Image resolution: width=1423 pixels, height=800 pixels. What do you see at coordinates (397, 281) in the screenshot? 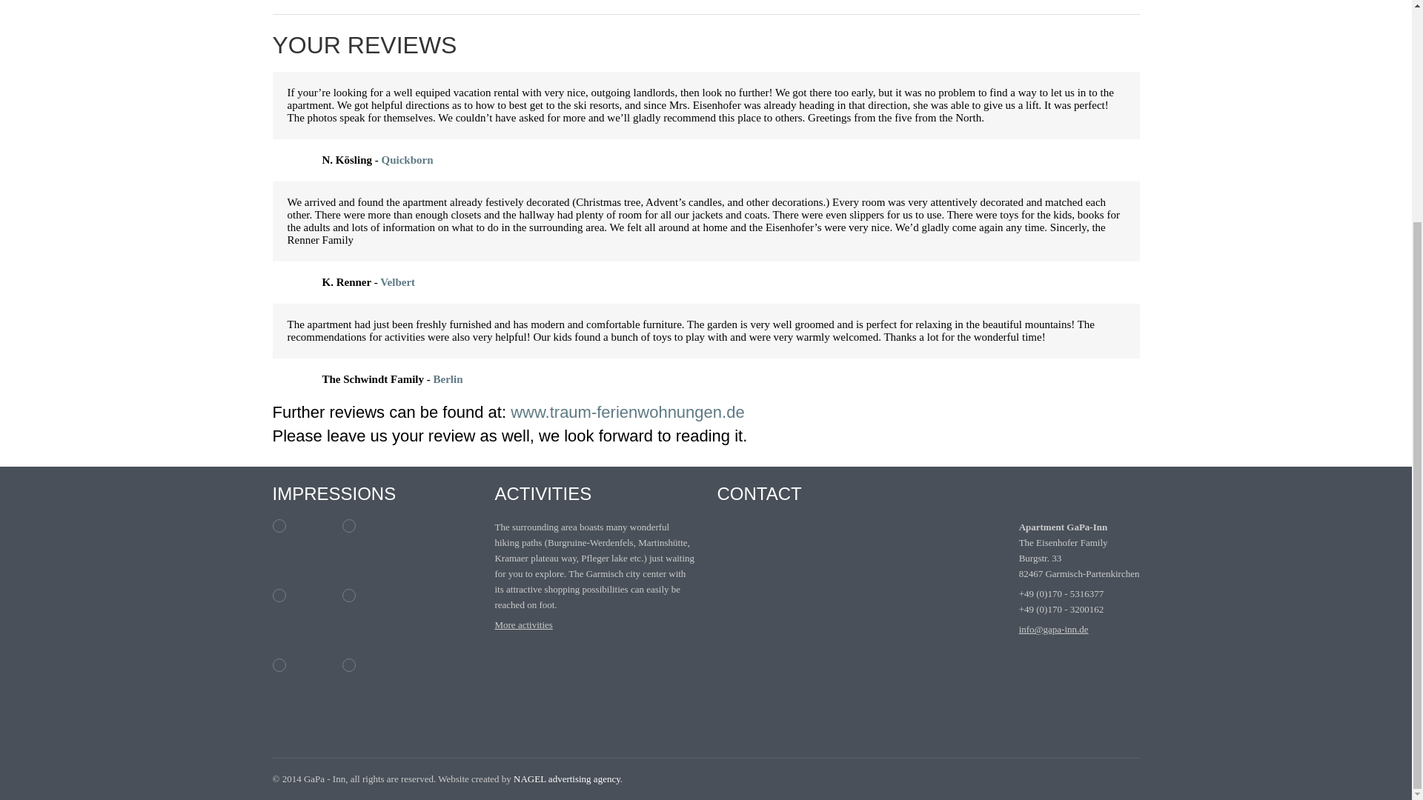
I see `Velbert` at bounding box center [397, 281].